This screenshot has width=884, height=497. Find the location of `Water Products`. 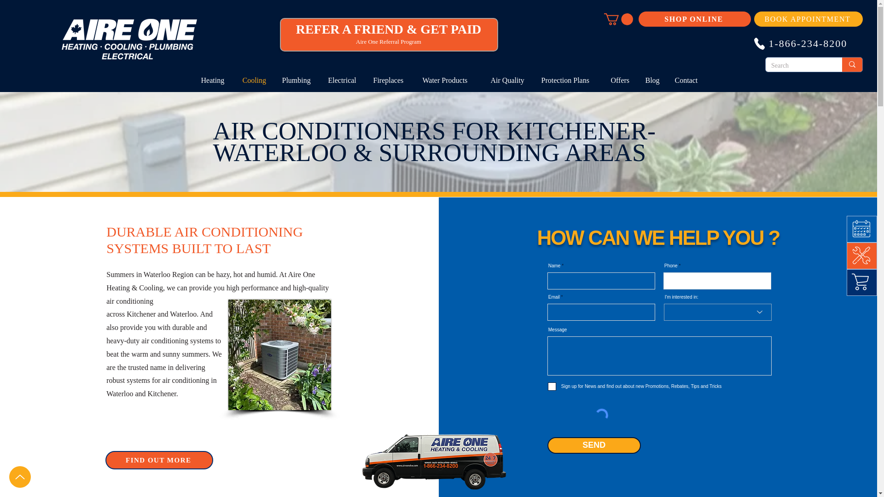

Water Products is located at coordinates (449, 80).